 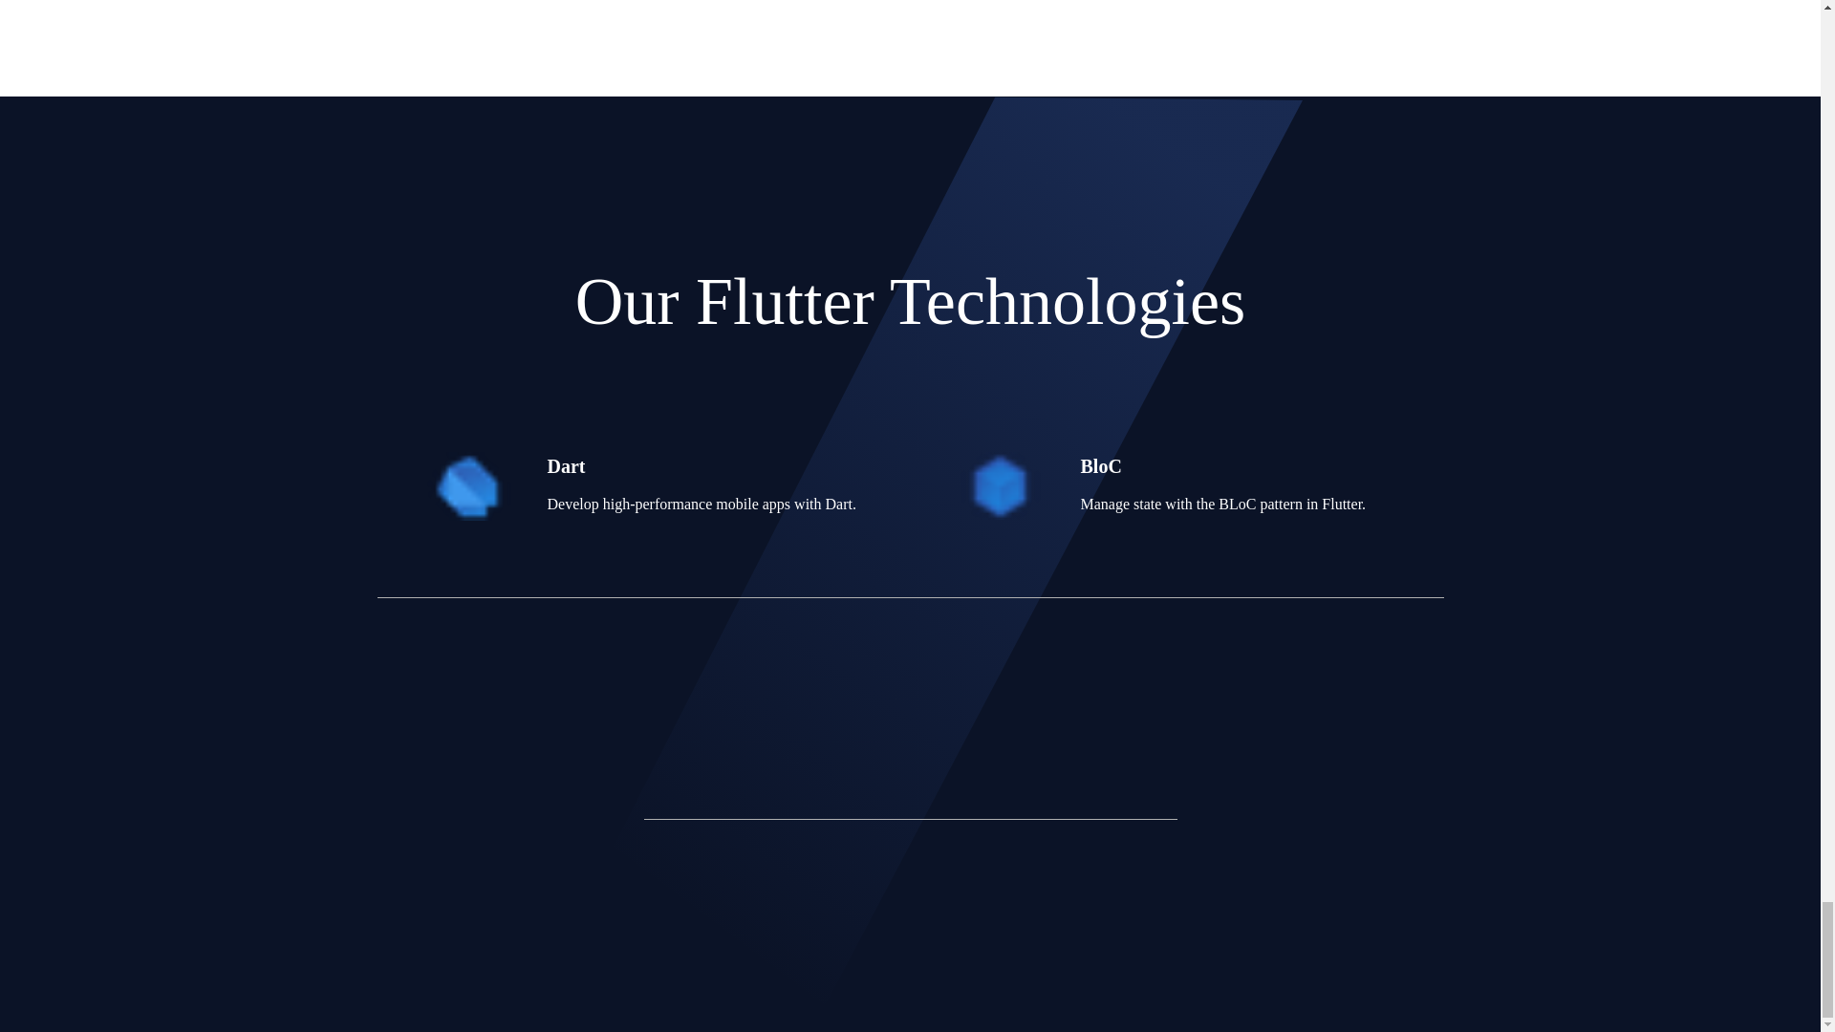 I want to click on Dart, so click(x=701, y=482).